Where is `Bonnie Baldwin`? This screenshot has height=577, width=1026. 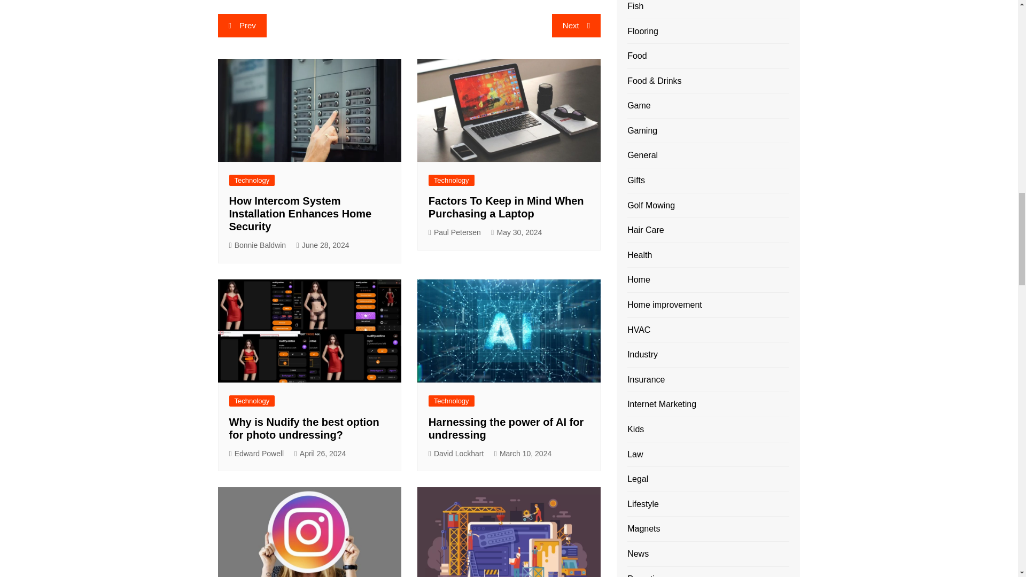
Bonnie Baldwin is located at coordinates (258, 245).